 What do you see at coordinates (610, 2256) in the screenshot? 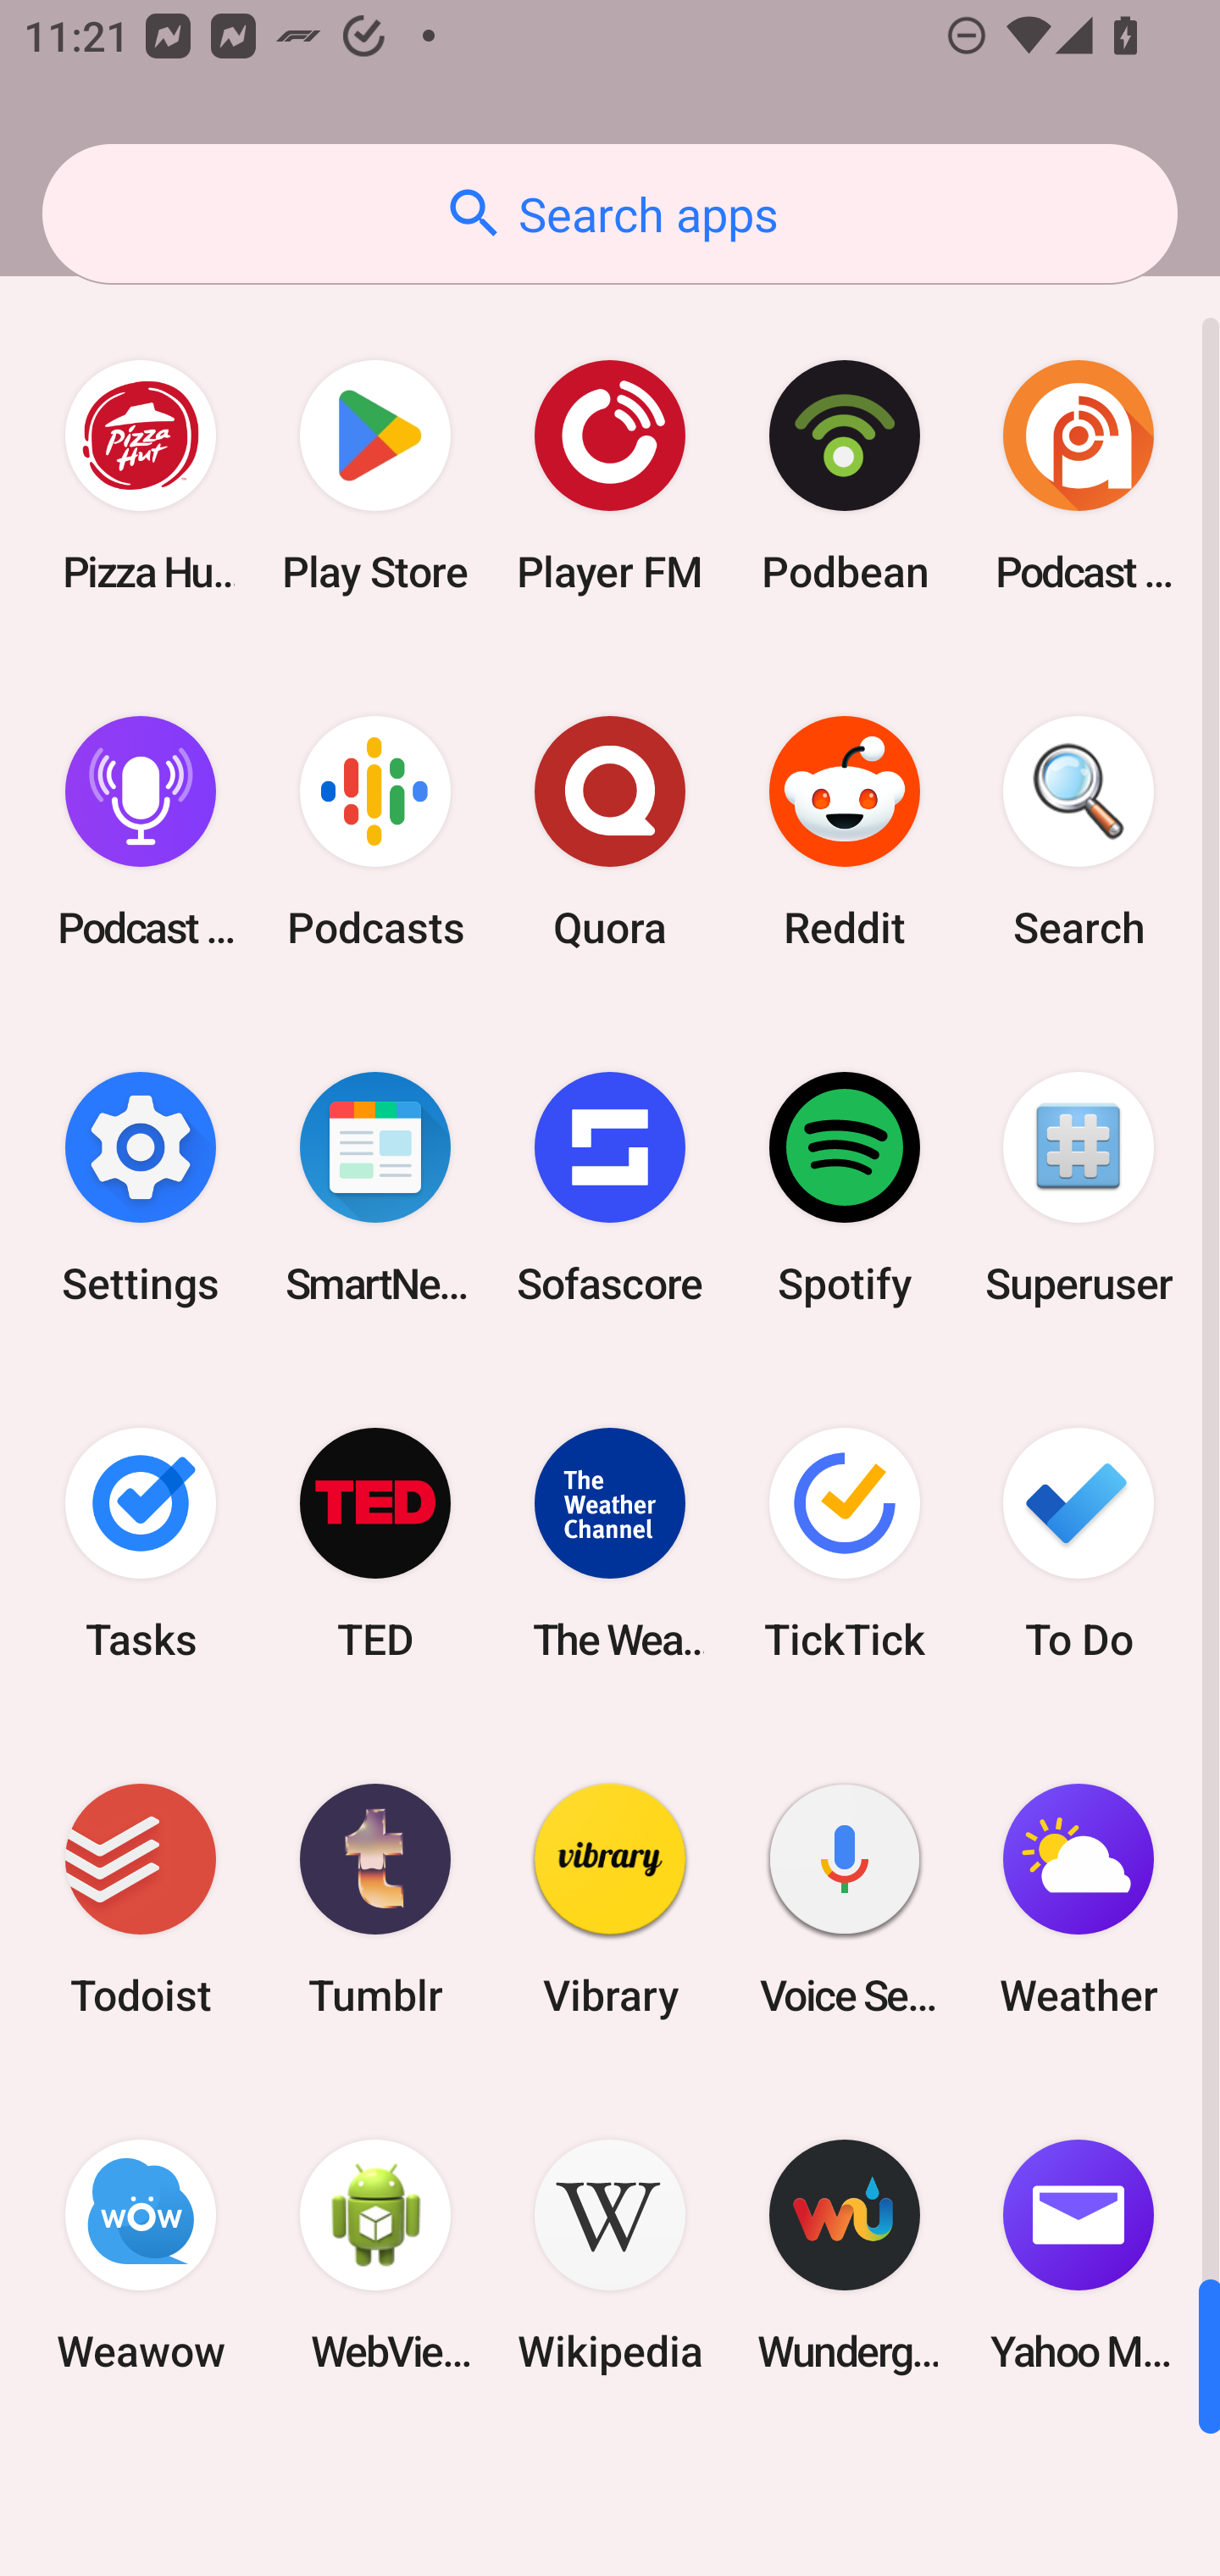
I see `Wikipedia` at bounding box center [610, 2256].